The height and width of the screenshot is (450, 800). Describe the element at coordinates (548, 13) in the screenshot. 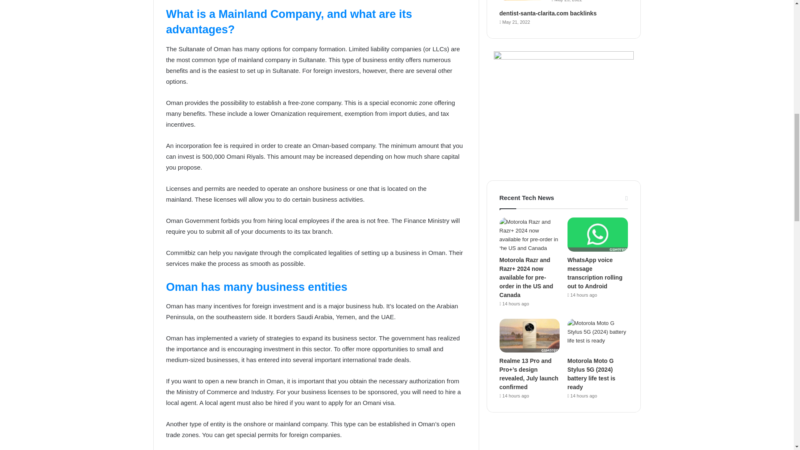

I see `dentist-santa-clarita.com backlinks` at that location.